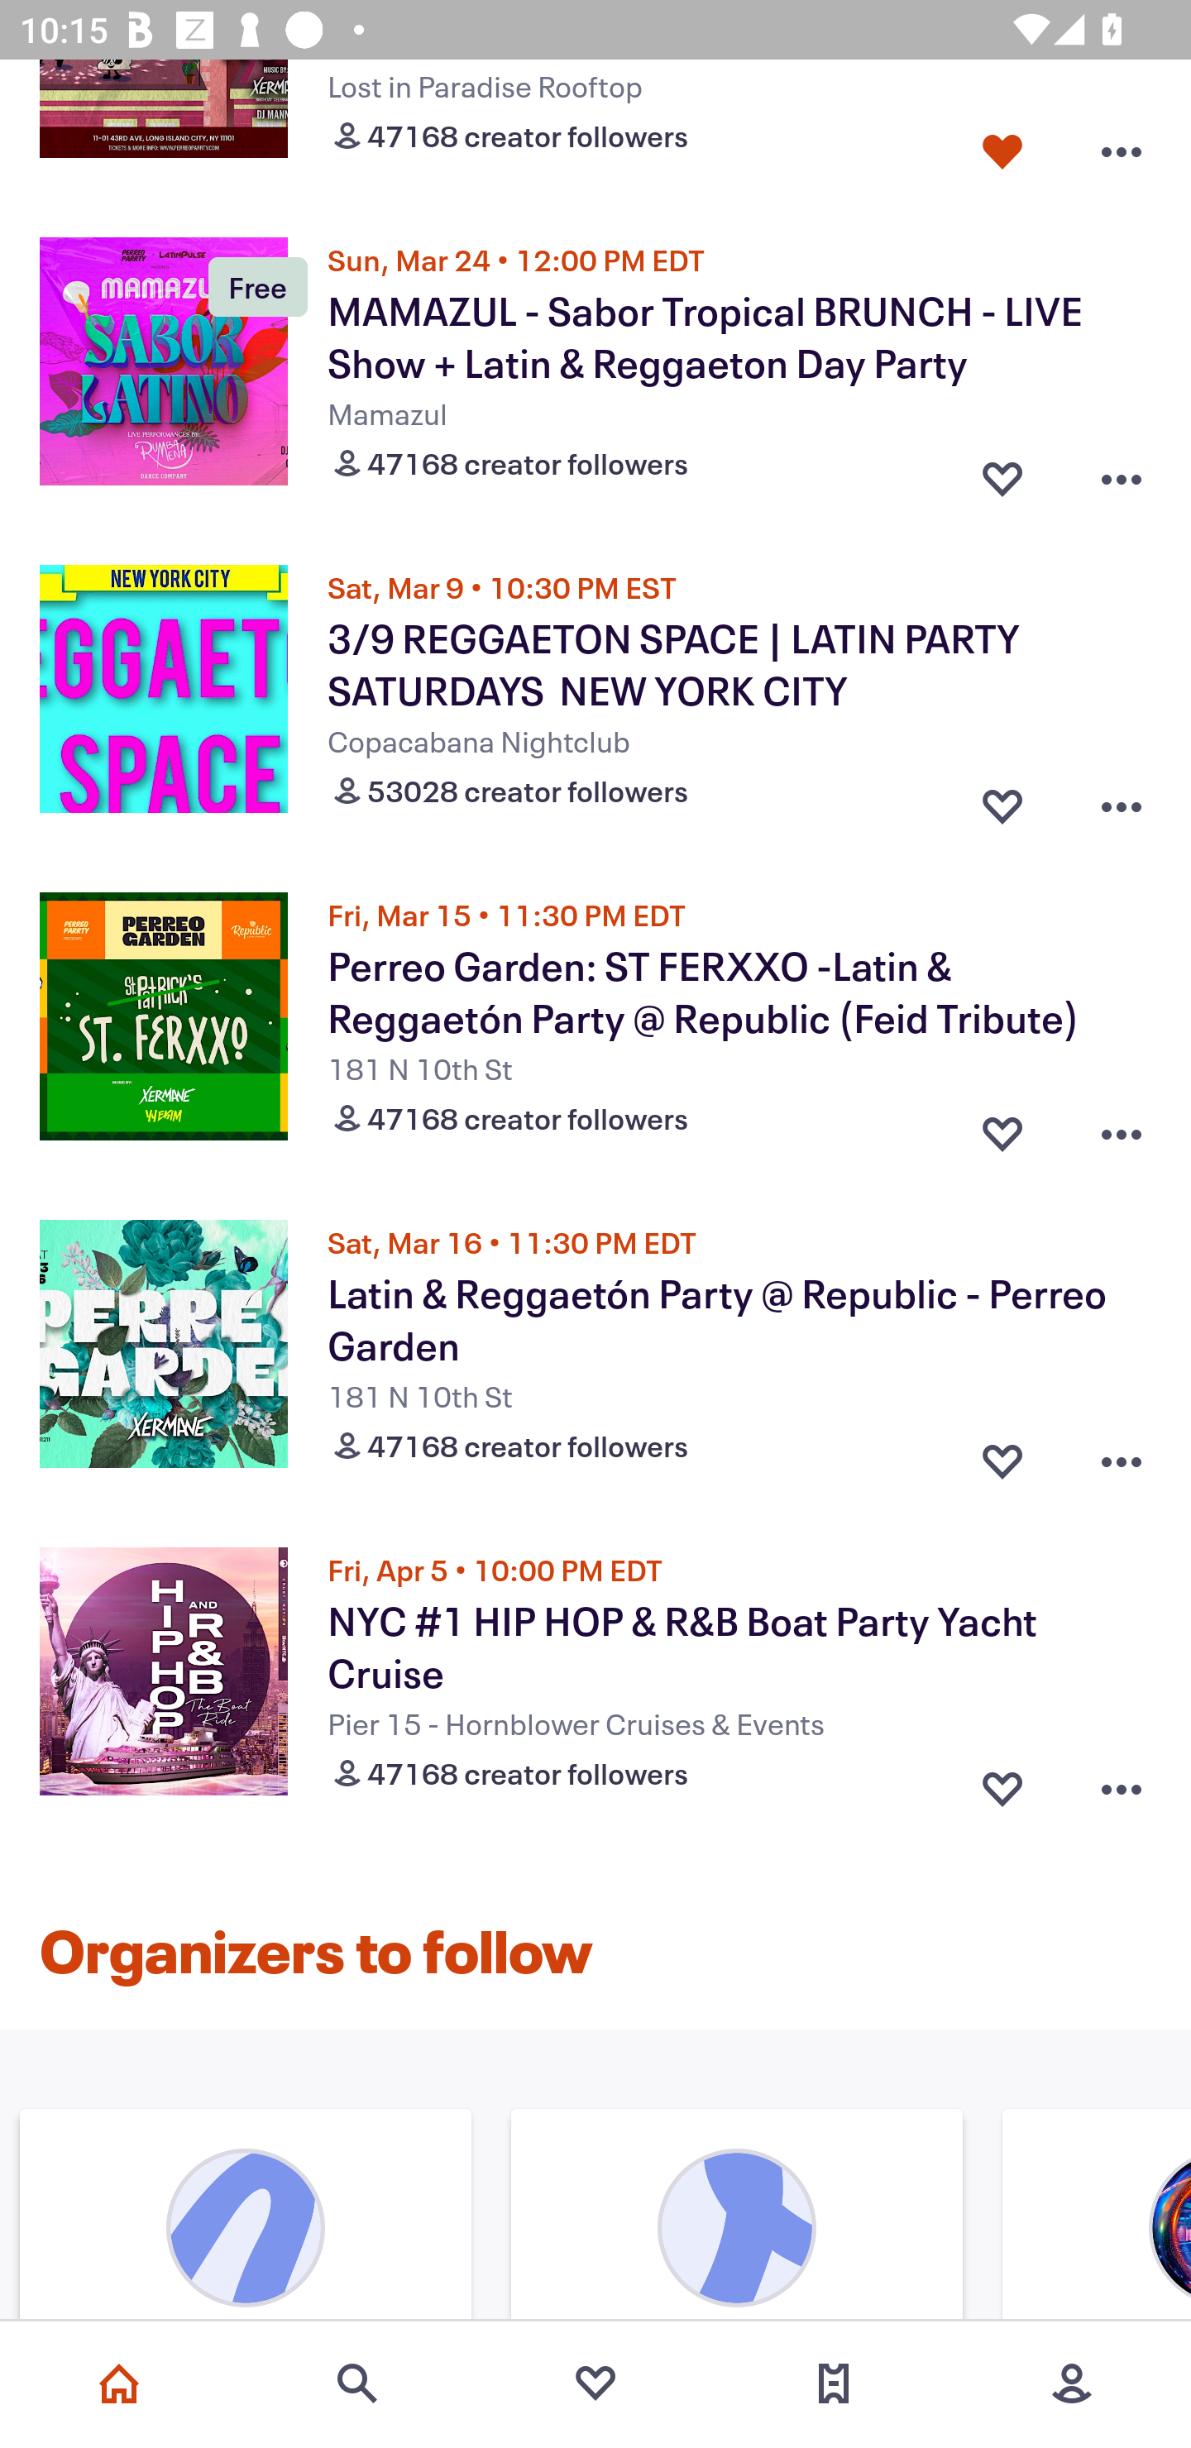  I want to click on Search events, so click(357, 2383).